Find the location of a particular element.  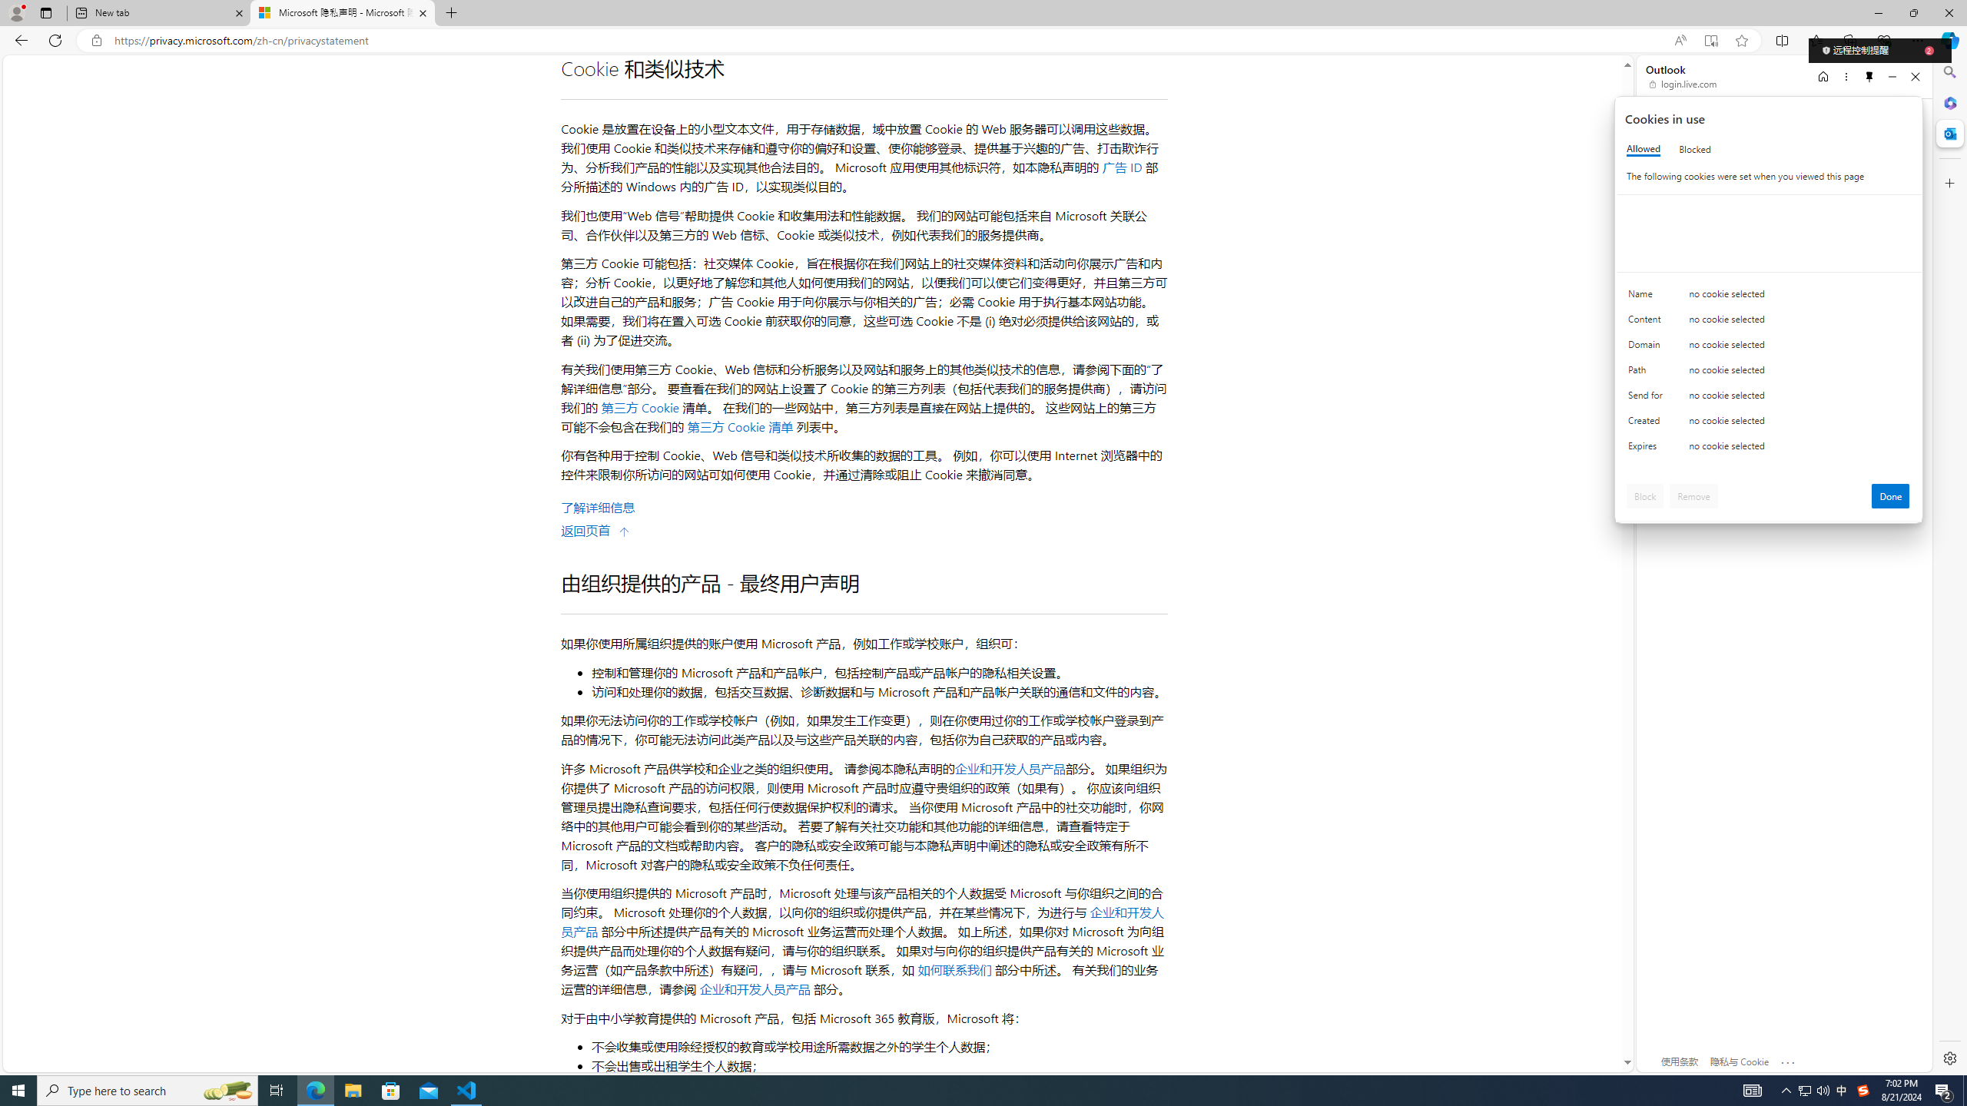

Block is located at coordinates (1645, 496).